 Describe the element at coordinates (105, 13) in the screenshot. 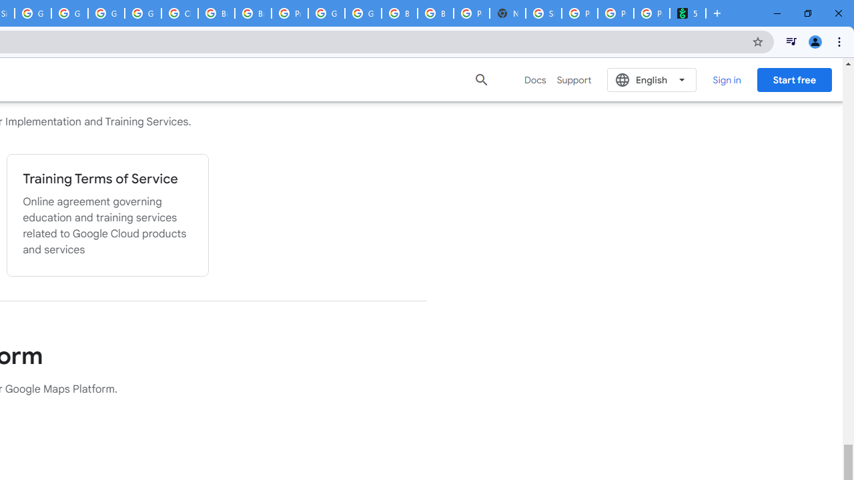

I see `Google Cloud Platform` at that location.